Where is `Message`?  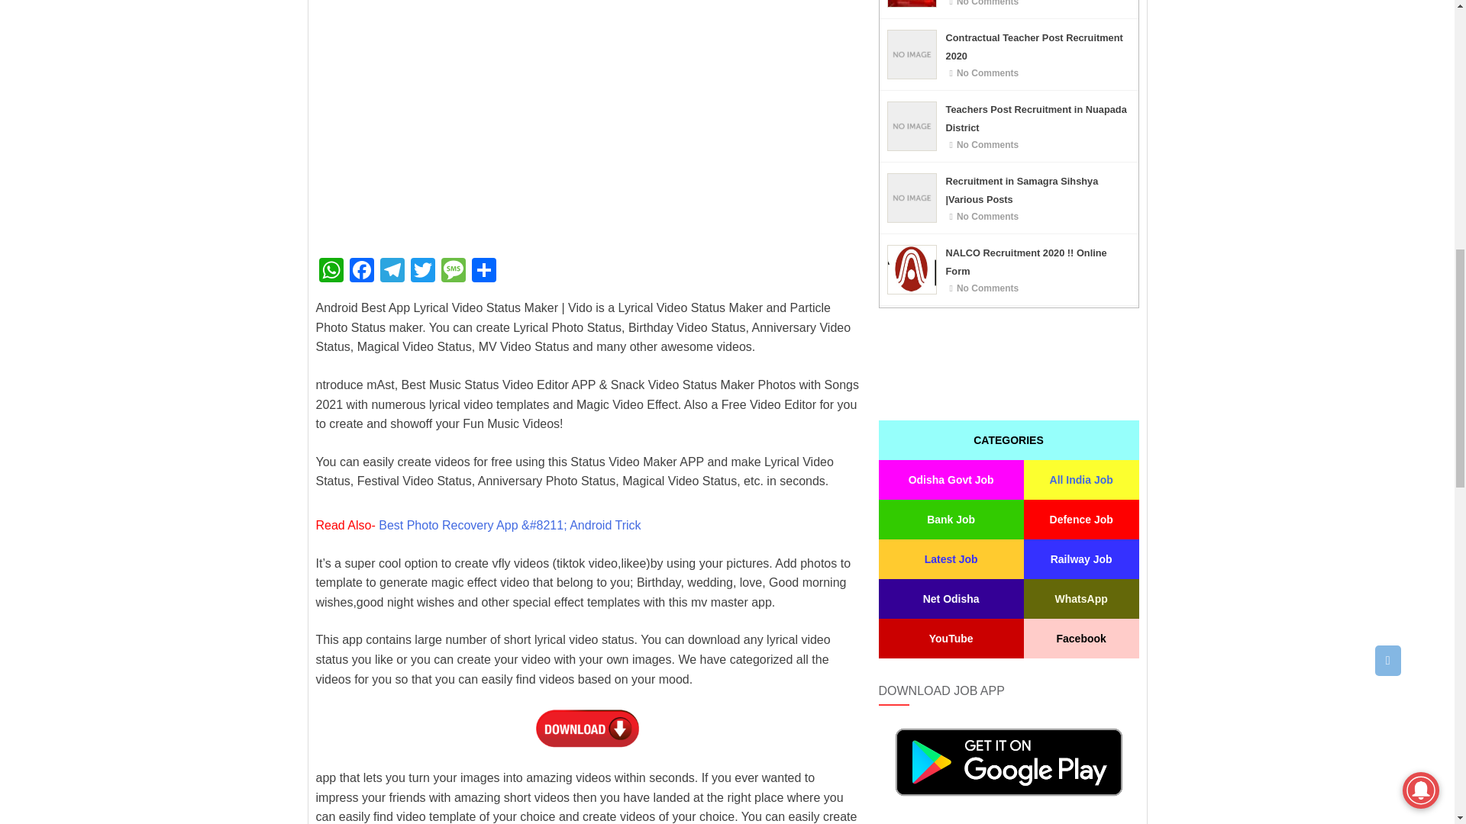
Message is located at coordinates (454, 272).